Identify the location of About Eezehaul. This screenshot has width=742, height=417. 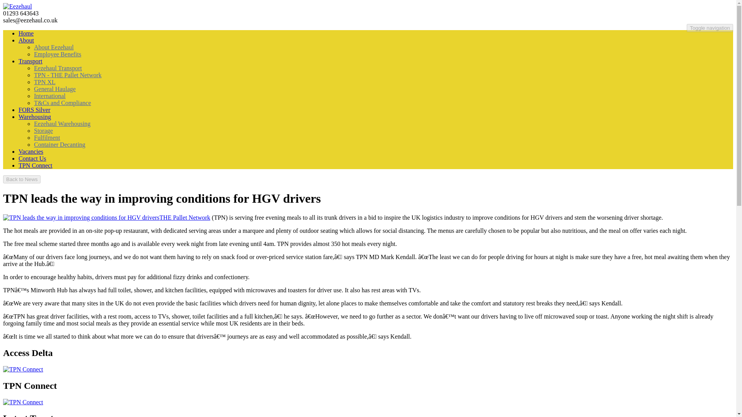
(54, 47).